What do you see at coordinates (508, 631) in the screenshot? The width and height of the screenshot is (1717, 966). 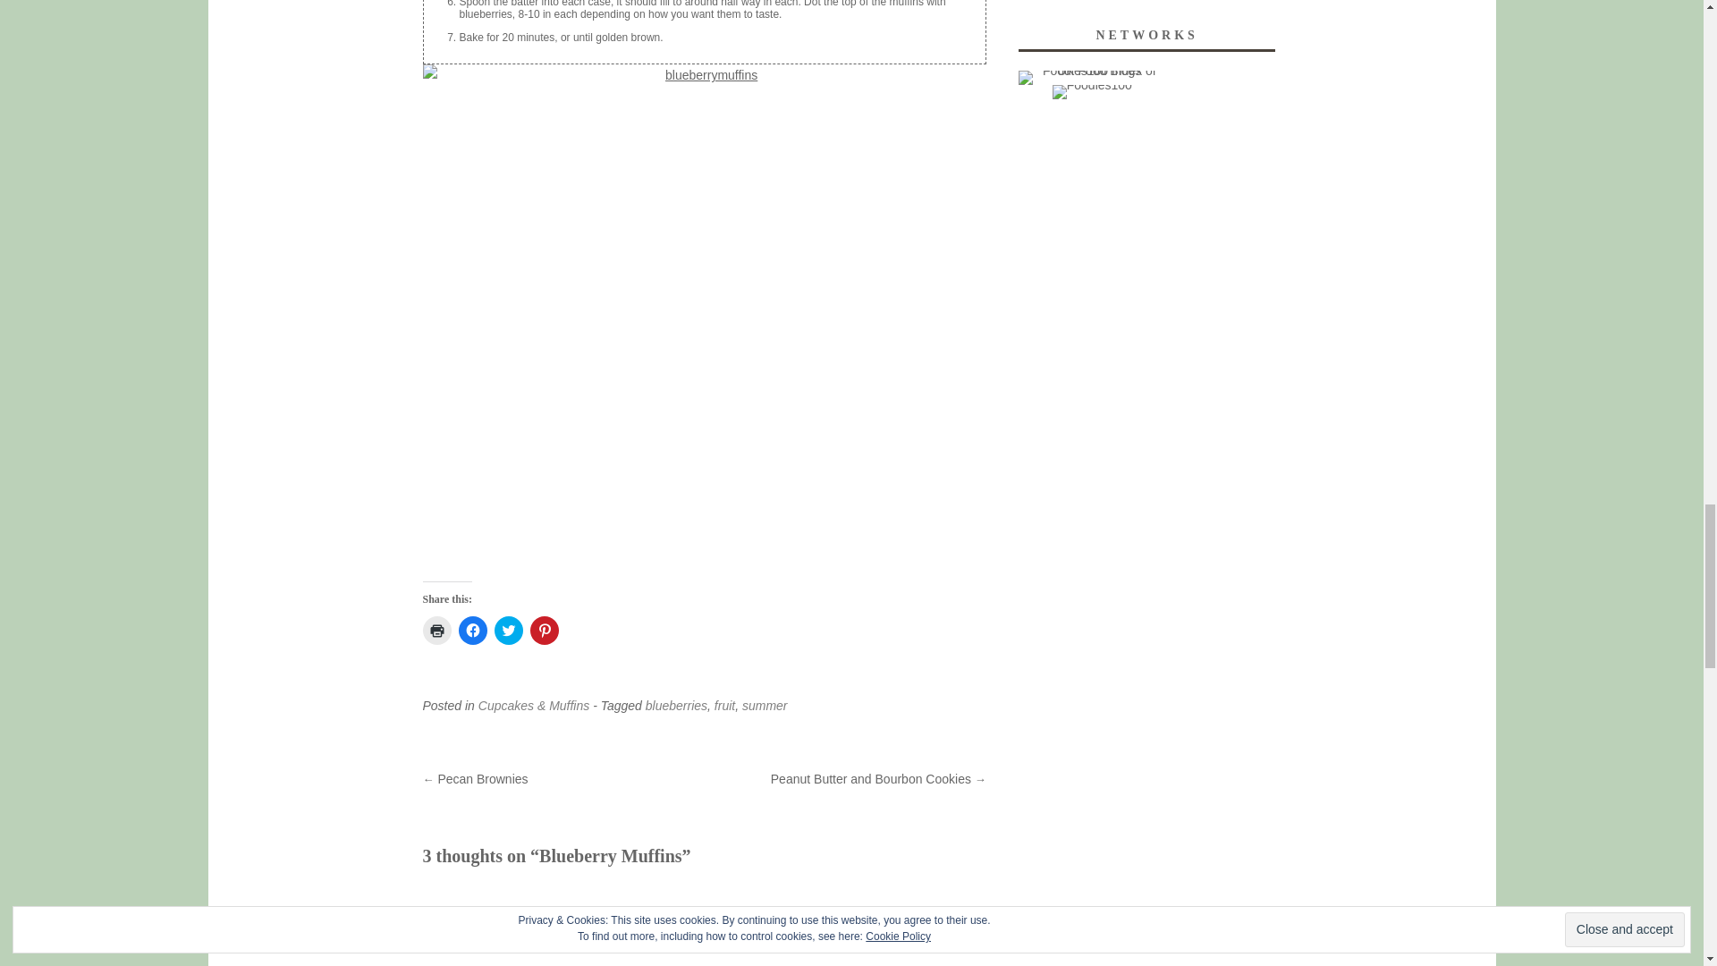 I see `Click to share on Twitter` at bounding box center [508, 631].